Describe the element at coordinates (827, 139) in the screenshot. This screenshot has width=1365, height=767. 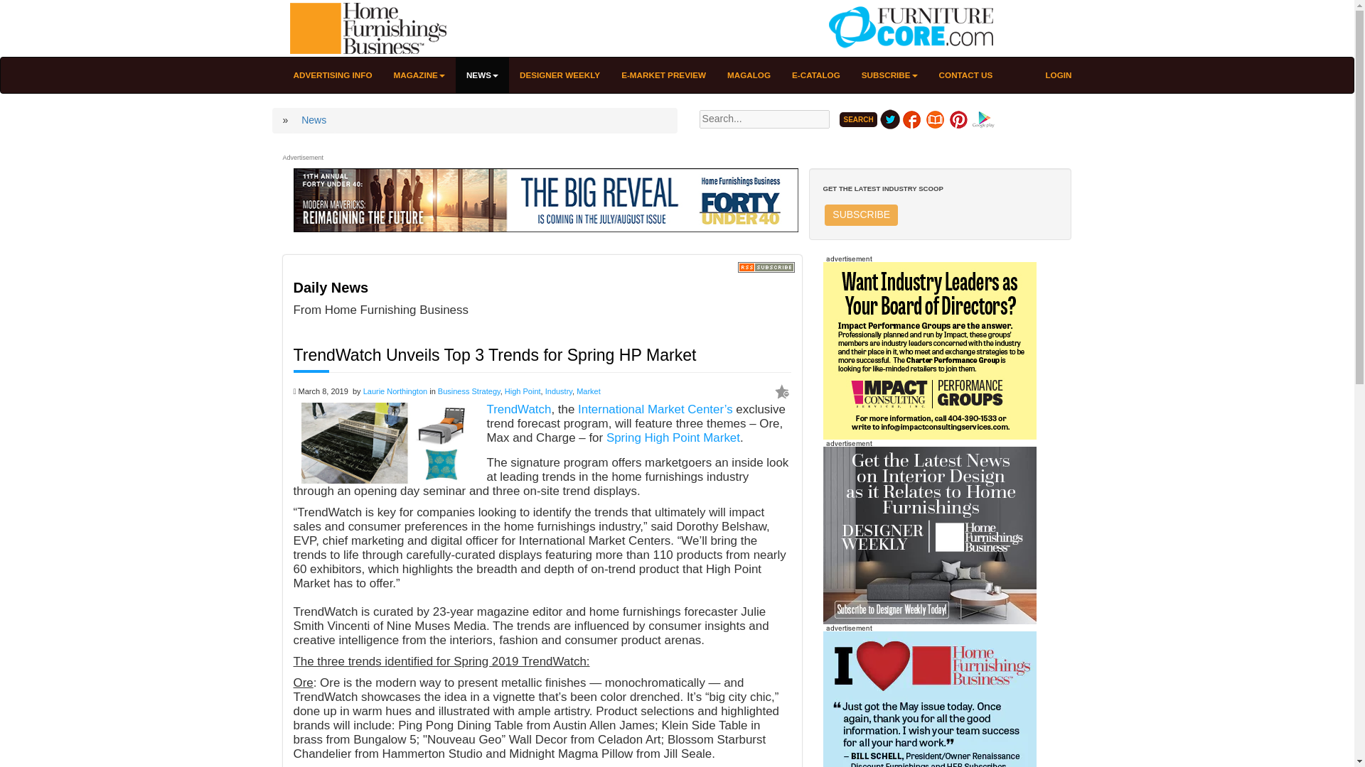
I see `Clear search text` at that location.